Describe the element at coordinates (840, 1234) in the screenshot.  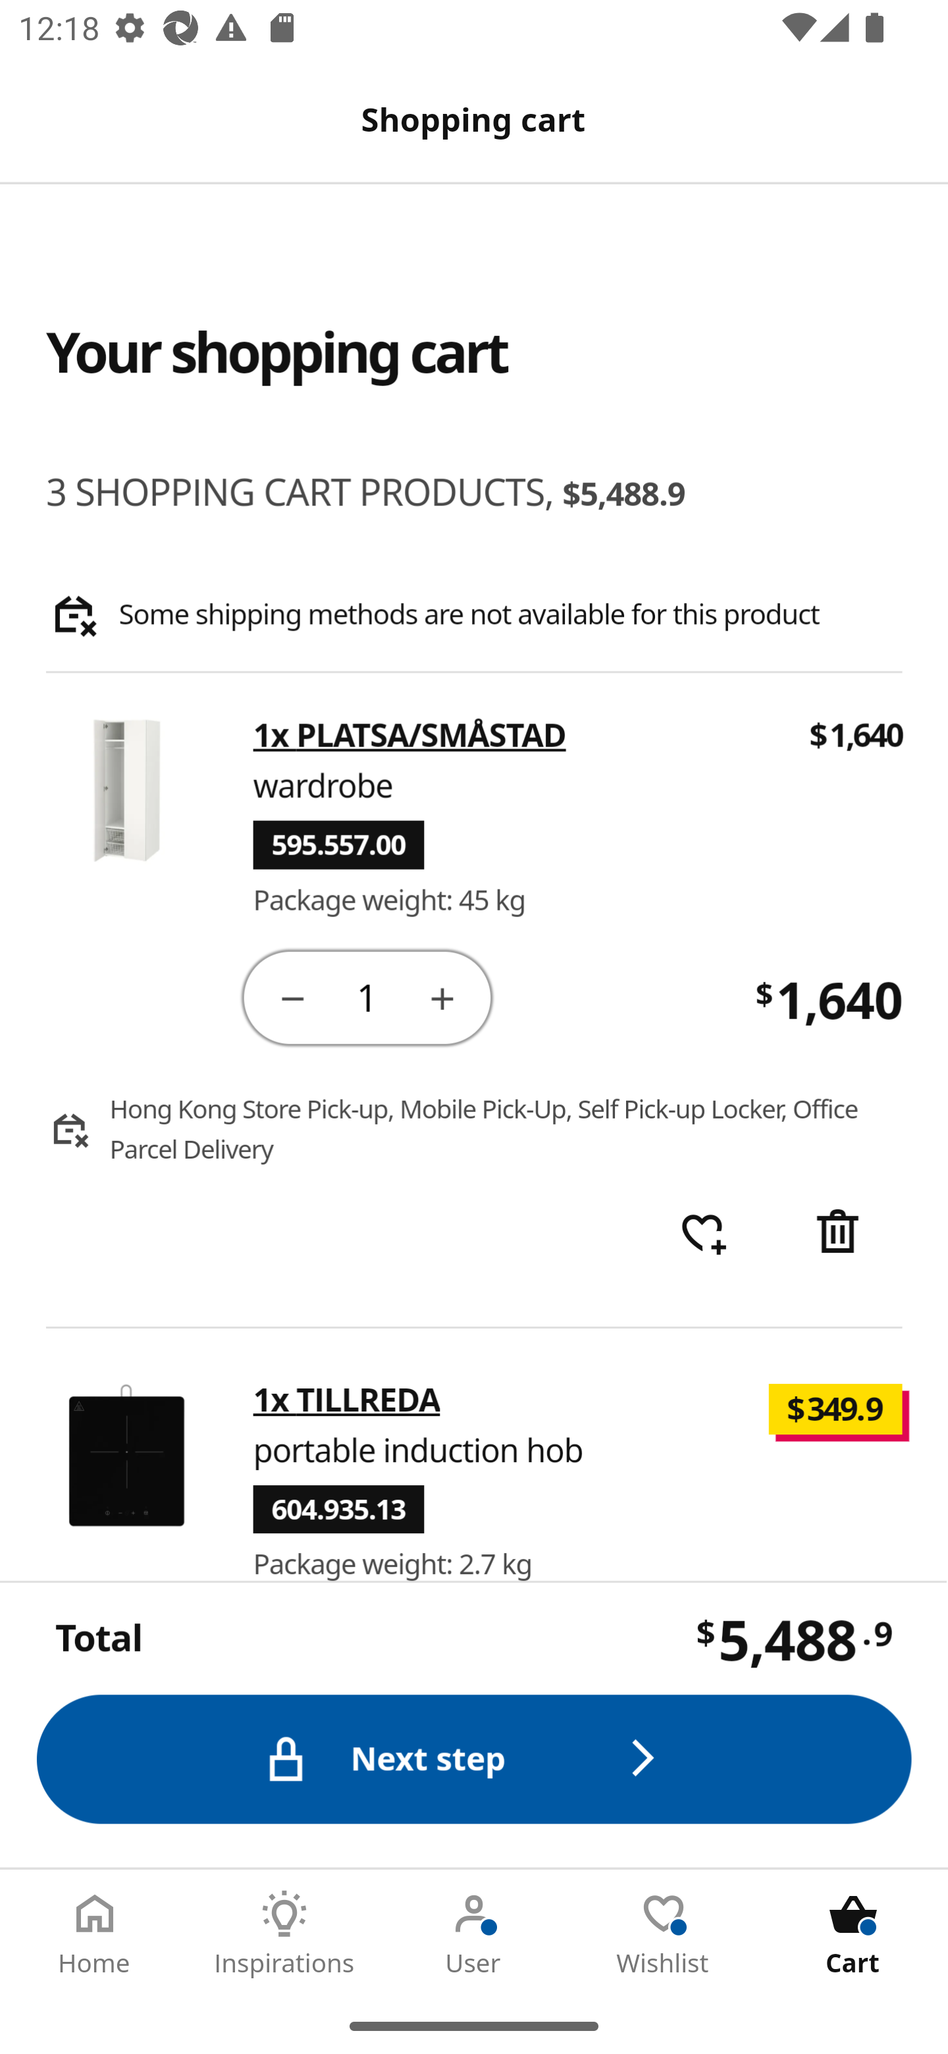
I see `` at that location.